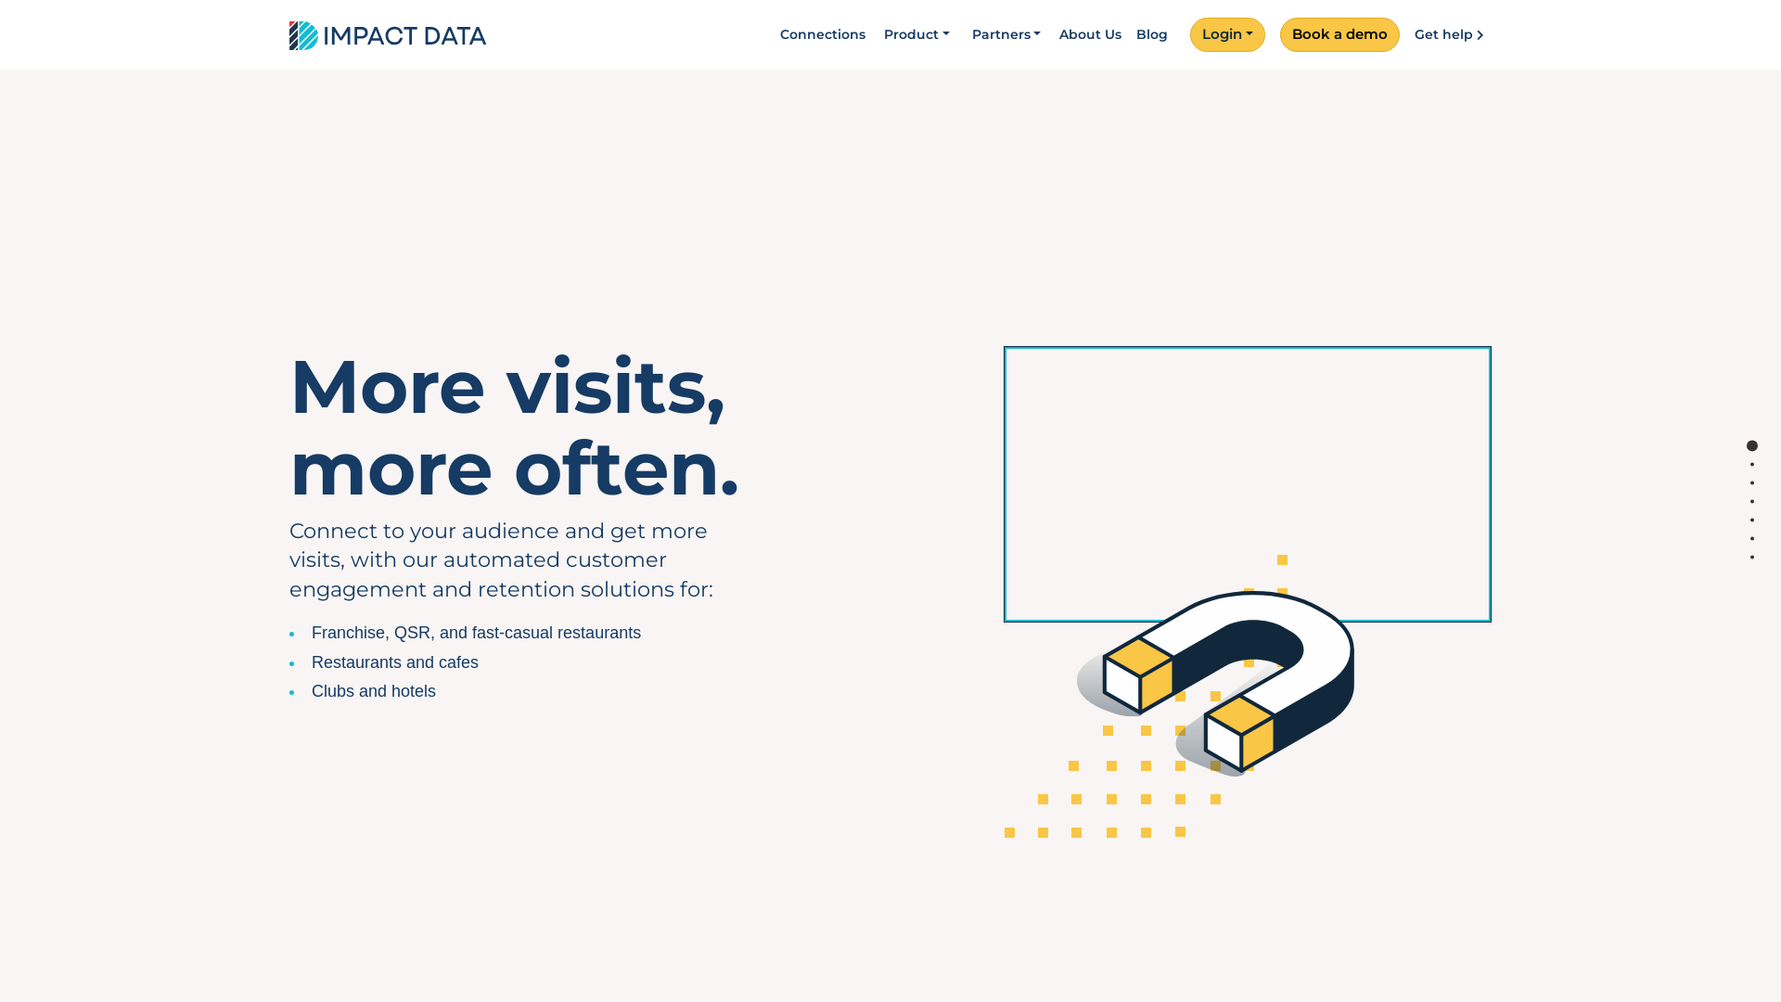 The width and height of the screenshot is (1781, 1002). I want to click on Section 3, so click(1752, 482).